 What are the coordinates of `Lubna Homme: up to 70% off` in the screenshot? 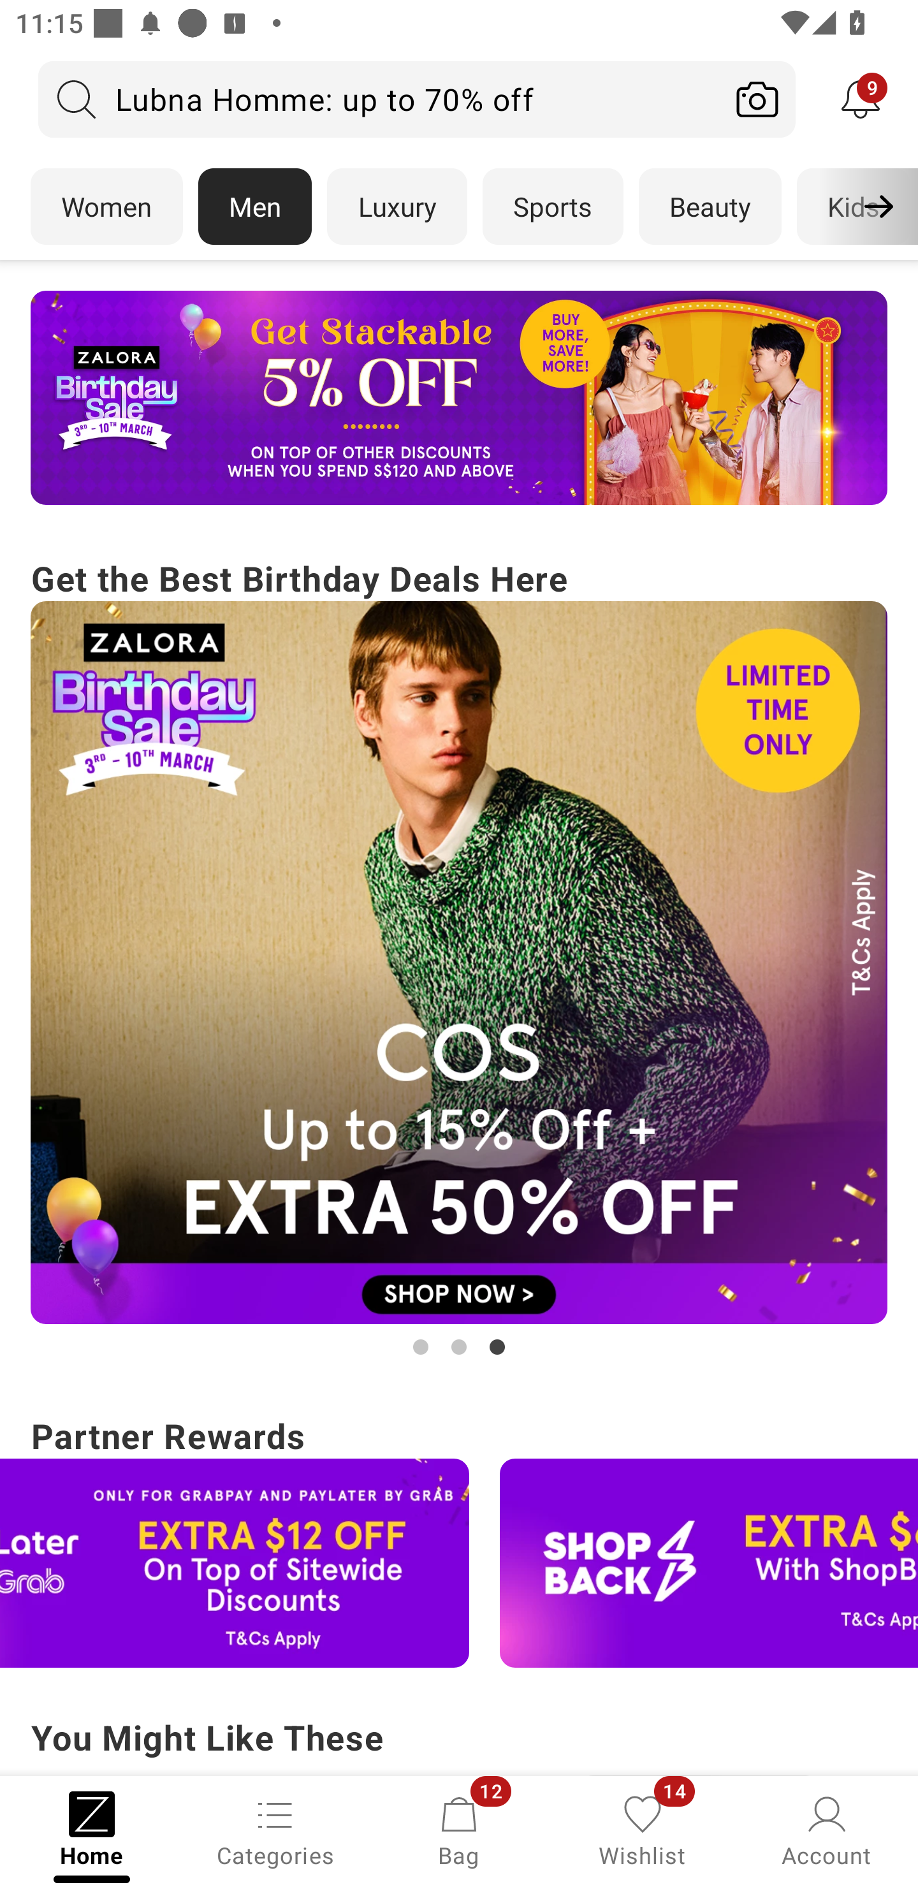 It's located at (379, 99).